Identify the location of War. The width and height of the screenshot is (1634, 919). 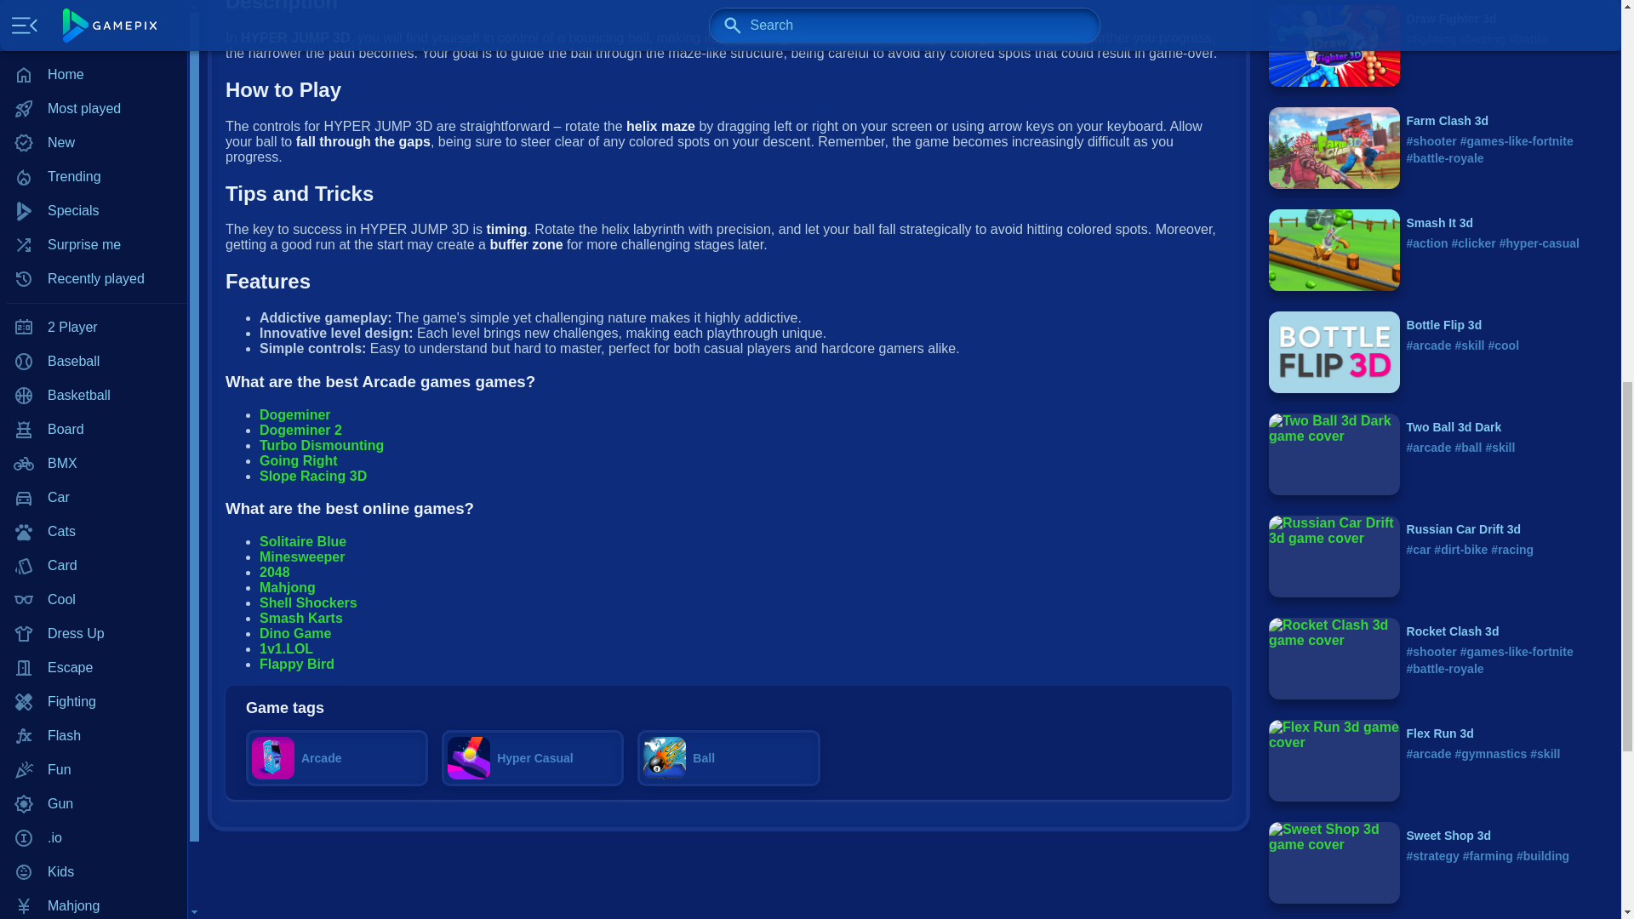
(94, 361).